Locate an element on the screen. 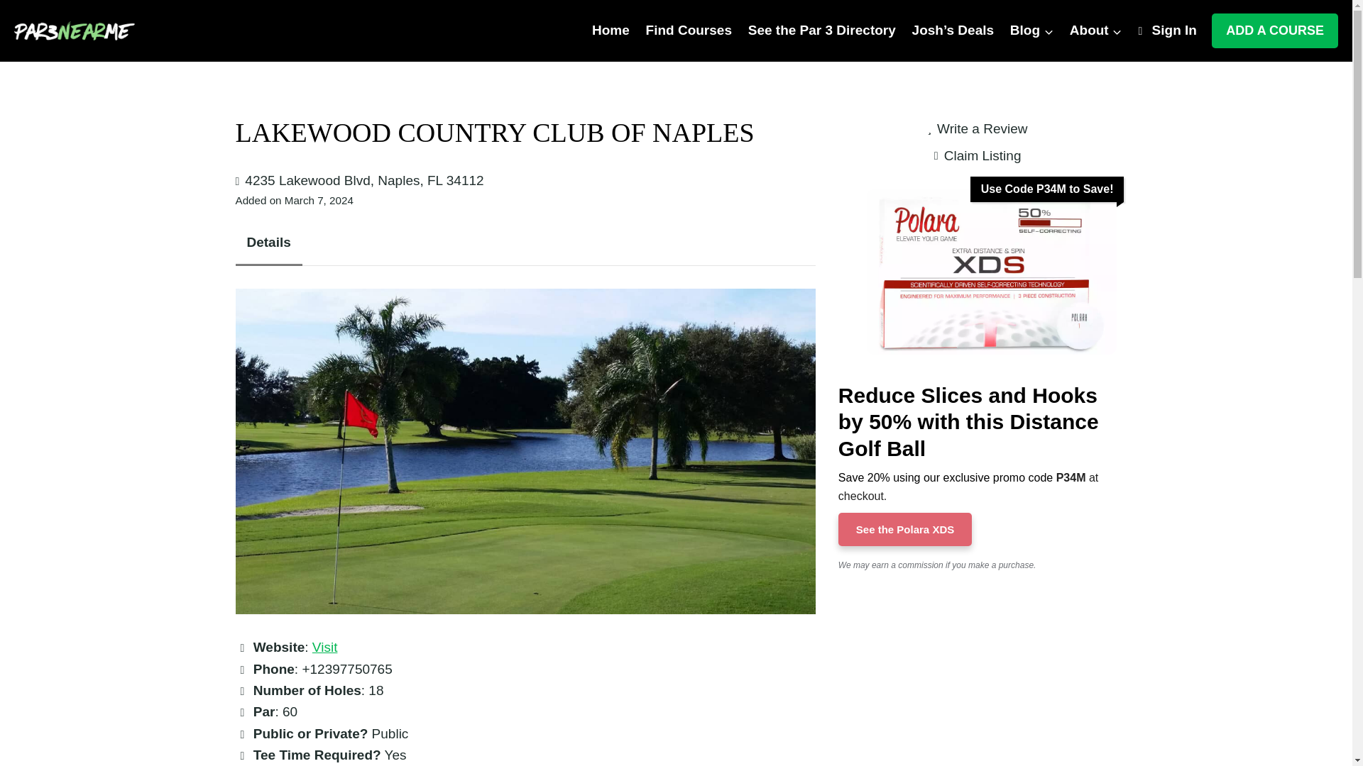 The height and width of the screenshot is (766, 1363). See the Par 3 Directory is located at coordinates (821, 31).